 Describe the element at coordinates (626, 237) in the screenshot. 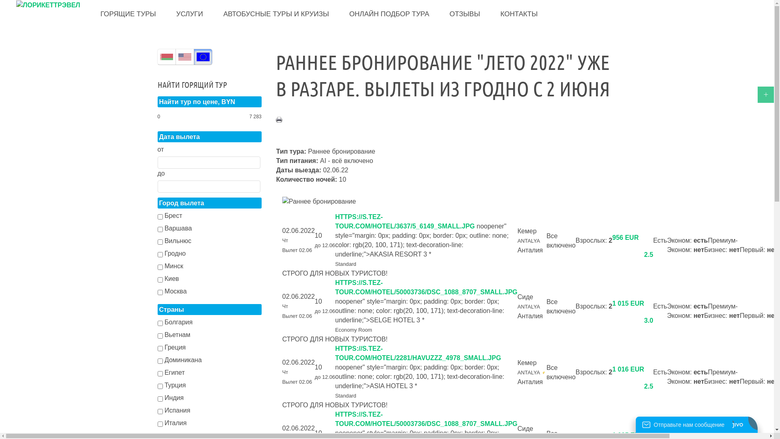

I see `956 EUR` at that location.